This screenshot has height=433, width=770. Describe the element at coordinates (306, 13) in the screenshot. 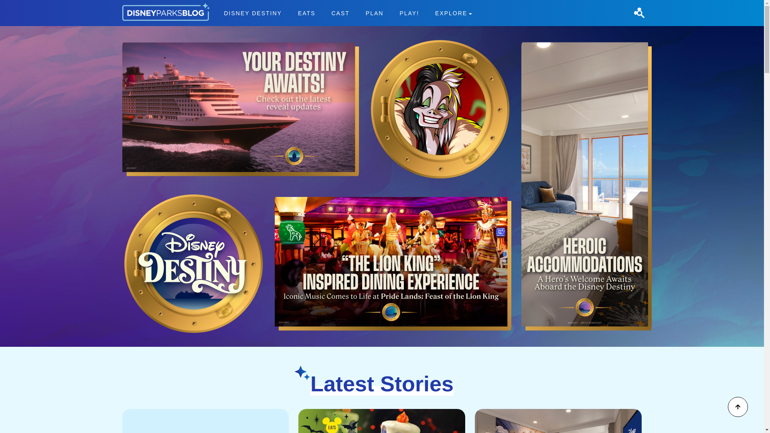

I see `EATS` at that location.